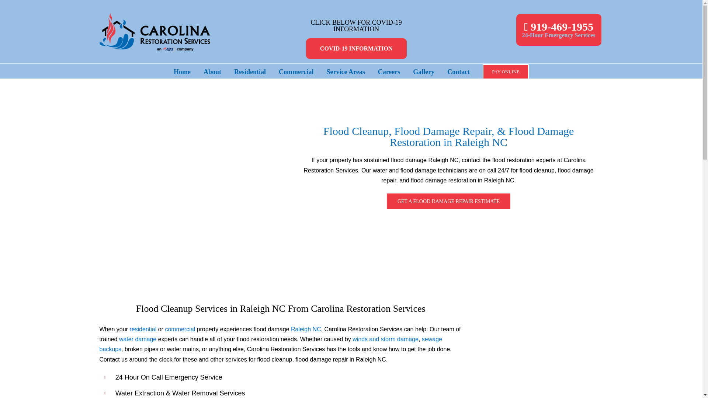 The height and width of the screenshot is (398, 708). Describe the element at coordinates (296, 71) in the screenshot. I see `Flood Cleanup in Raleigh NC 2` at that location.